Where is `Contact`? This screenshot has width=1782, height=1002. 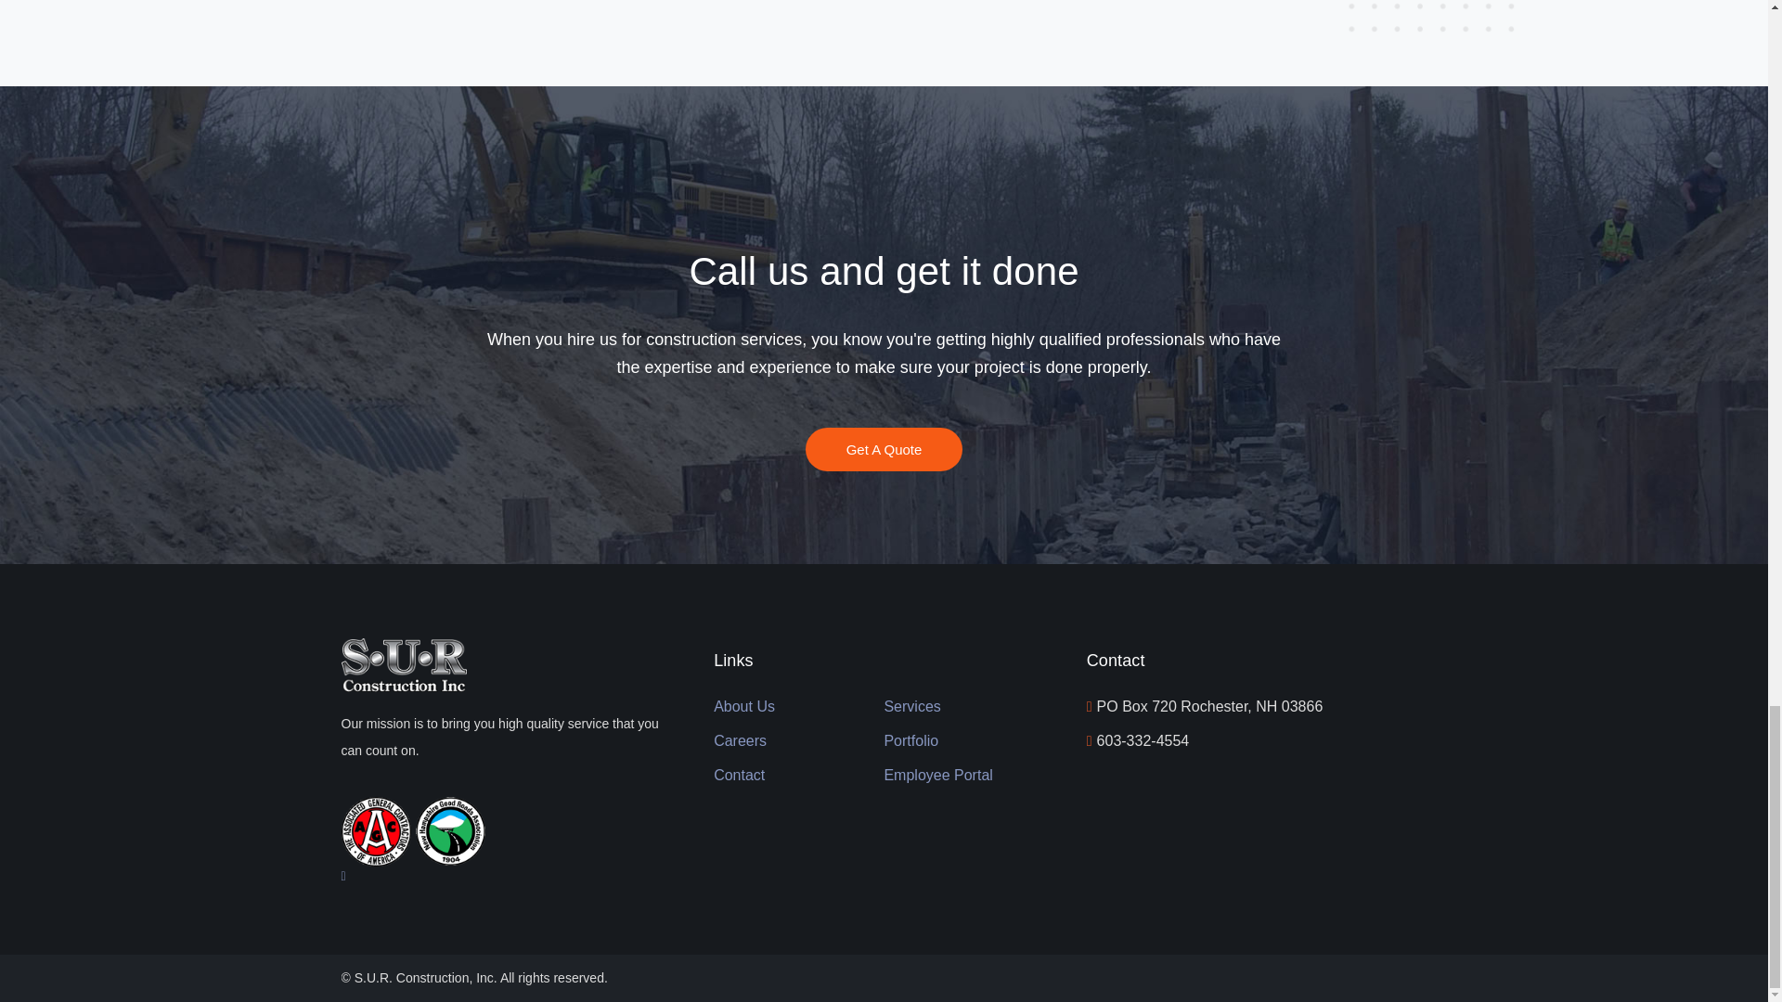
Contact is located at coordinates (739, 776).